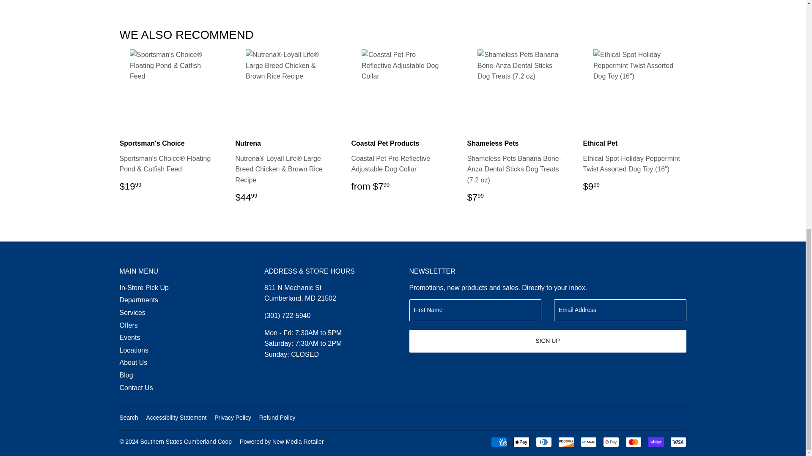  I want to click on American Express, so click(498, 442).